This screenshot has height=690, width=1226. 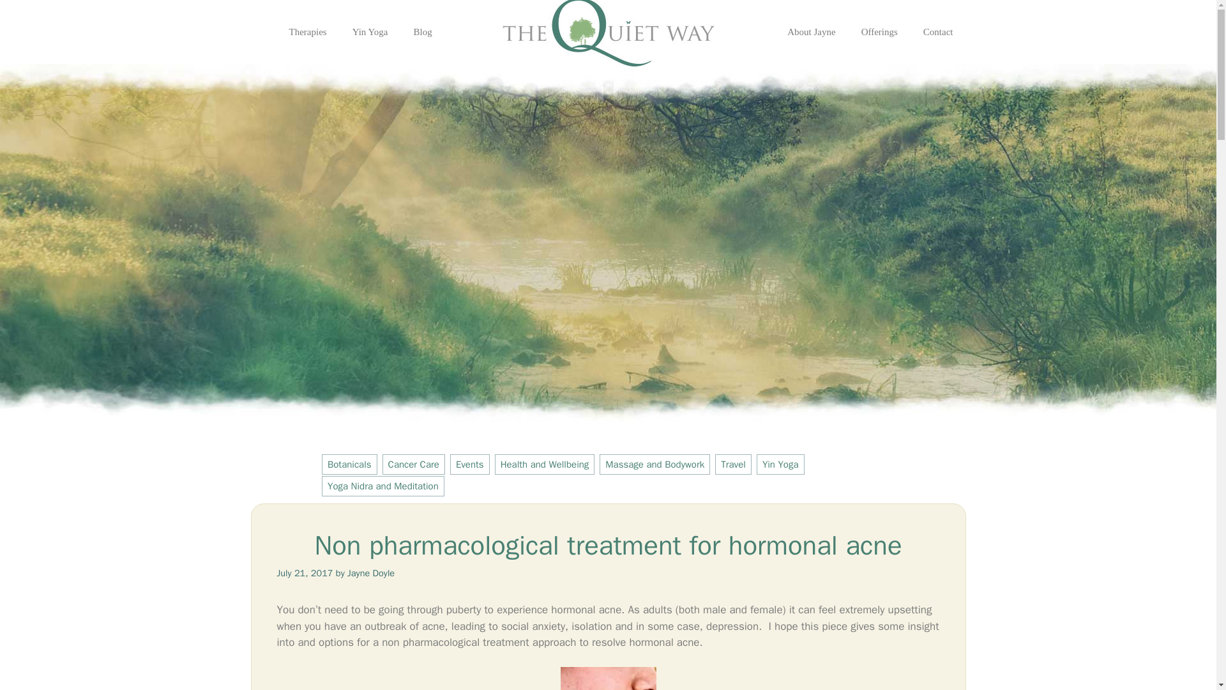 I want to click on Therapies, so click(x=308, y=32).